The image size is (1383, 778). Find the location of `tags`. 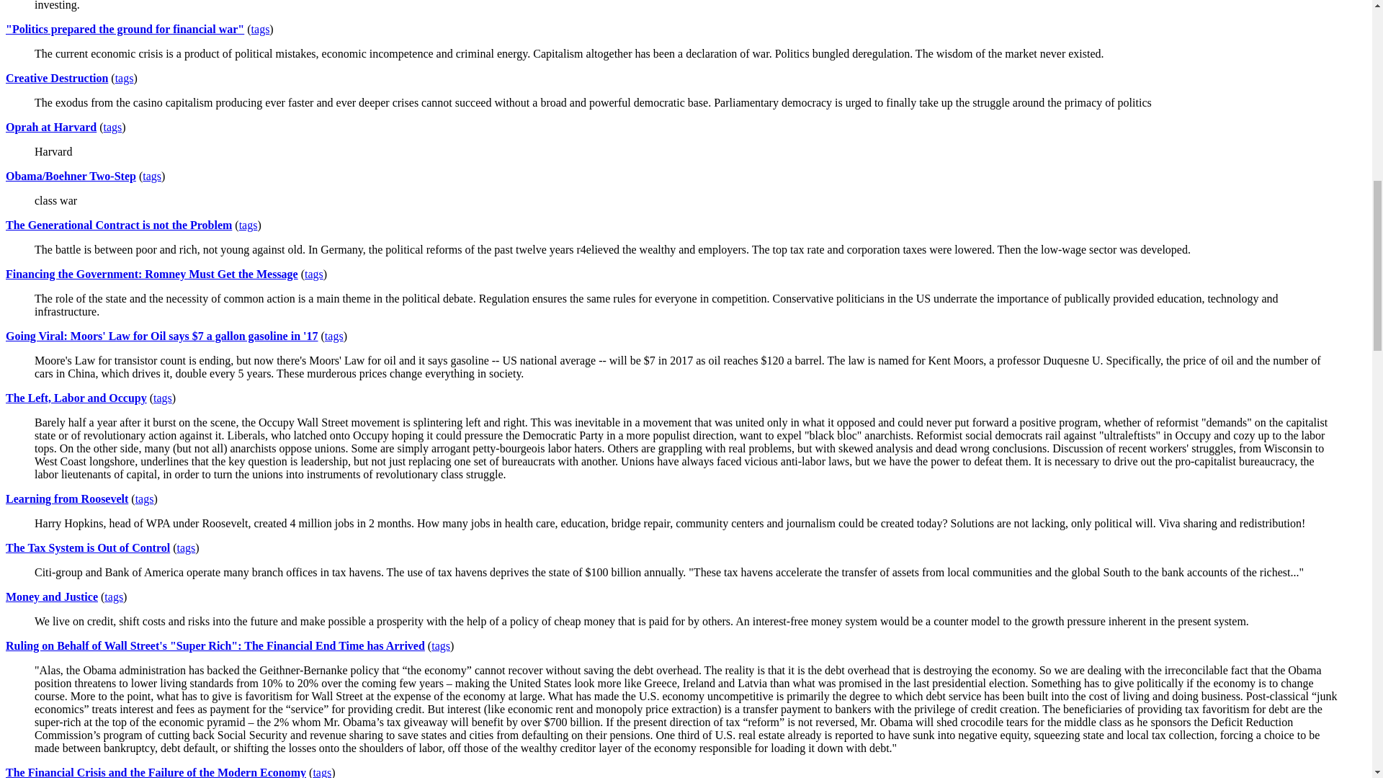

tags is located at coordinates (151, 176).